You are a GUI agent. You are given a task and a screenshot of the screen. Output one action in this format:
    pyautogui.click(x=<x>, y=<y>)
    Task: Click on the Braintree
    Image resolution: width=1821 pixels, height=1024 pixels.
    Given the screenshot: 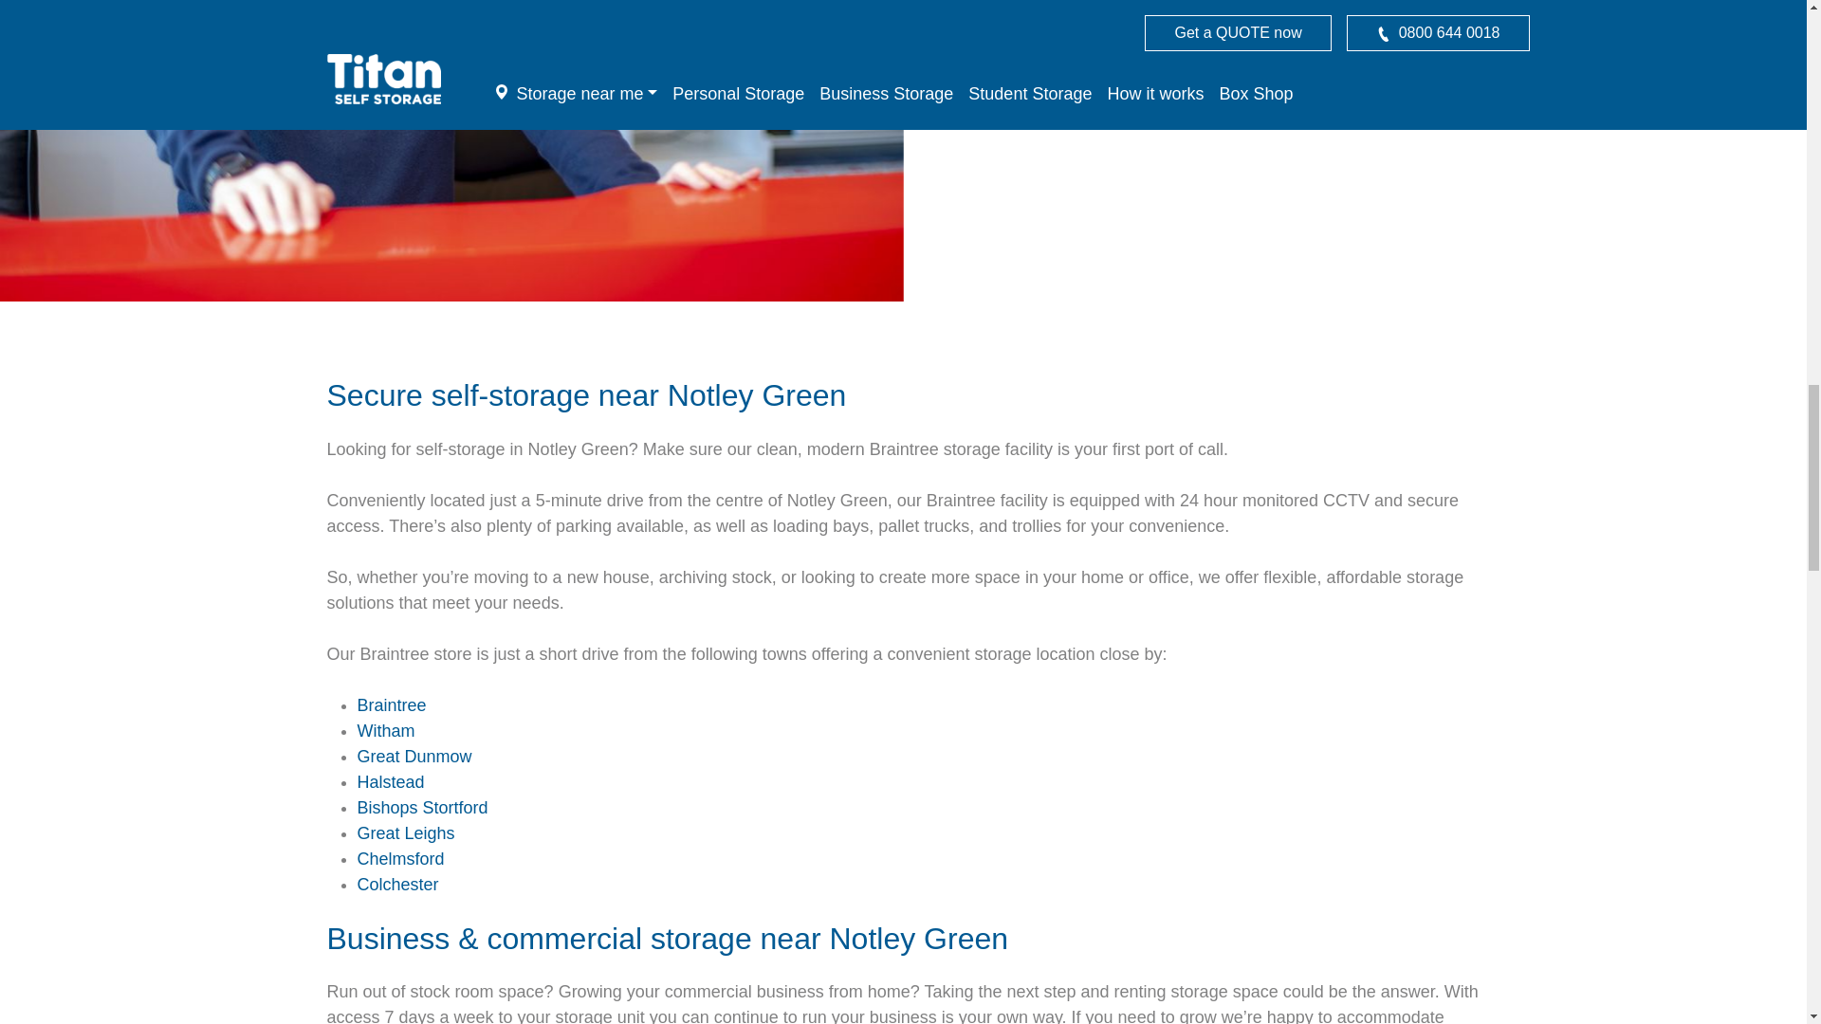 What is the action you would take?
    pyautogui.click(x=391, y=705)
    